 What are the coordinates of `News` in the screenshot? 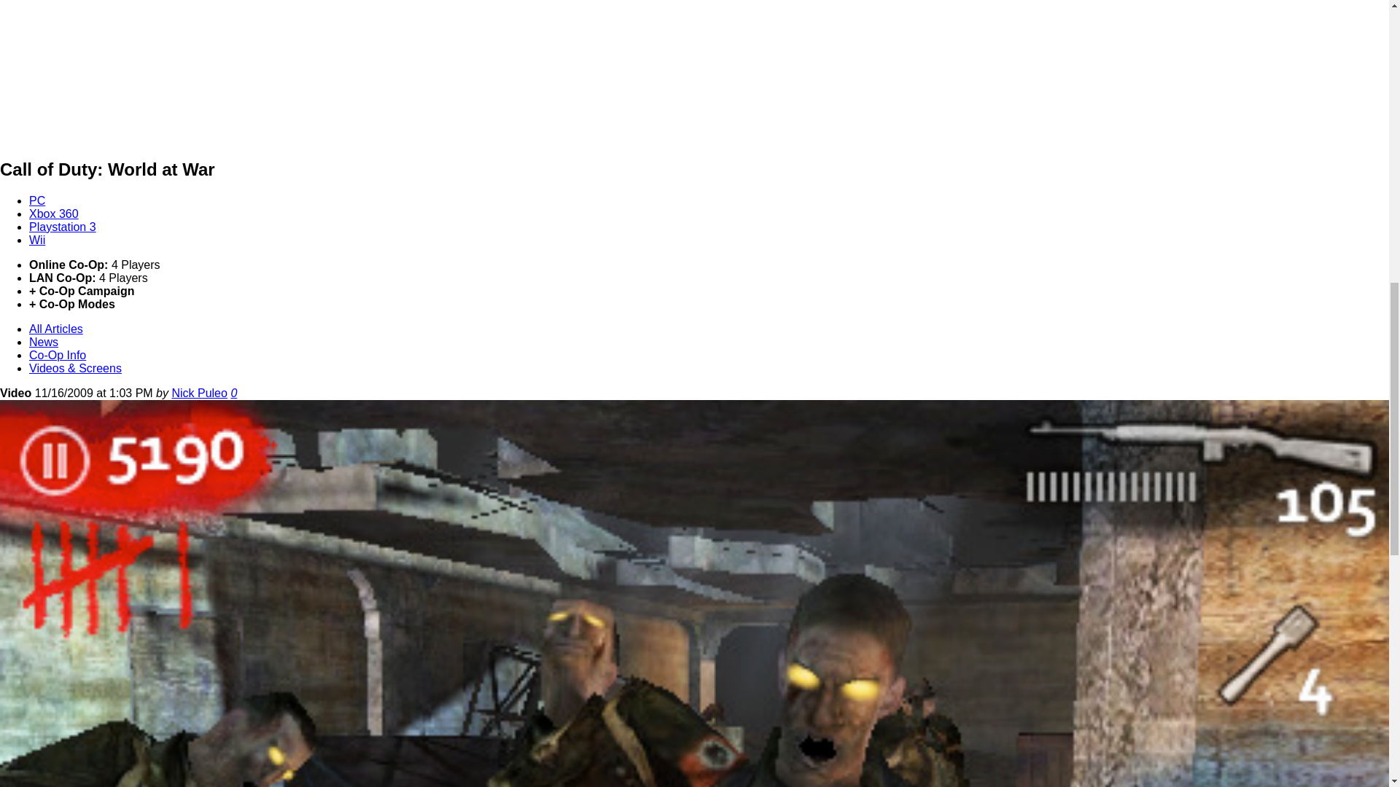 It's located at (44, 342).